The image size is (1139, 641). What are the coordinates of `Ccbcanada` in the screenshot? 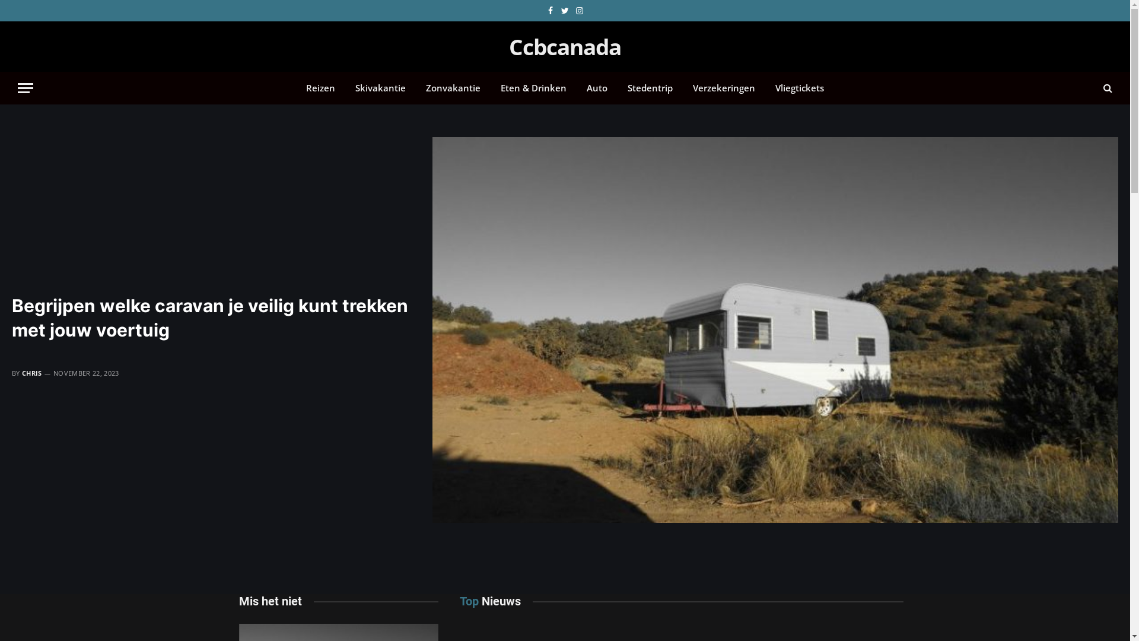 It's located at (565, 47).